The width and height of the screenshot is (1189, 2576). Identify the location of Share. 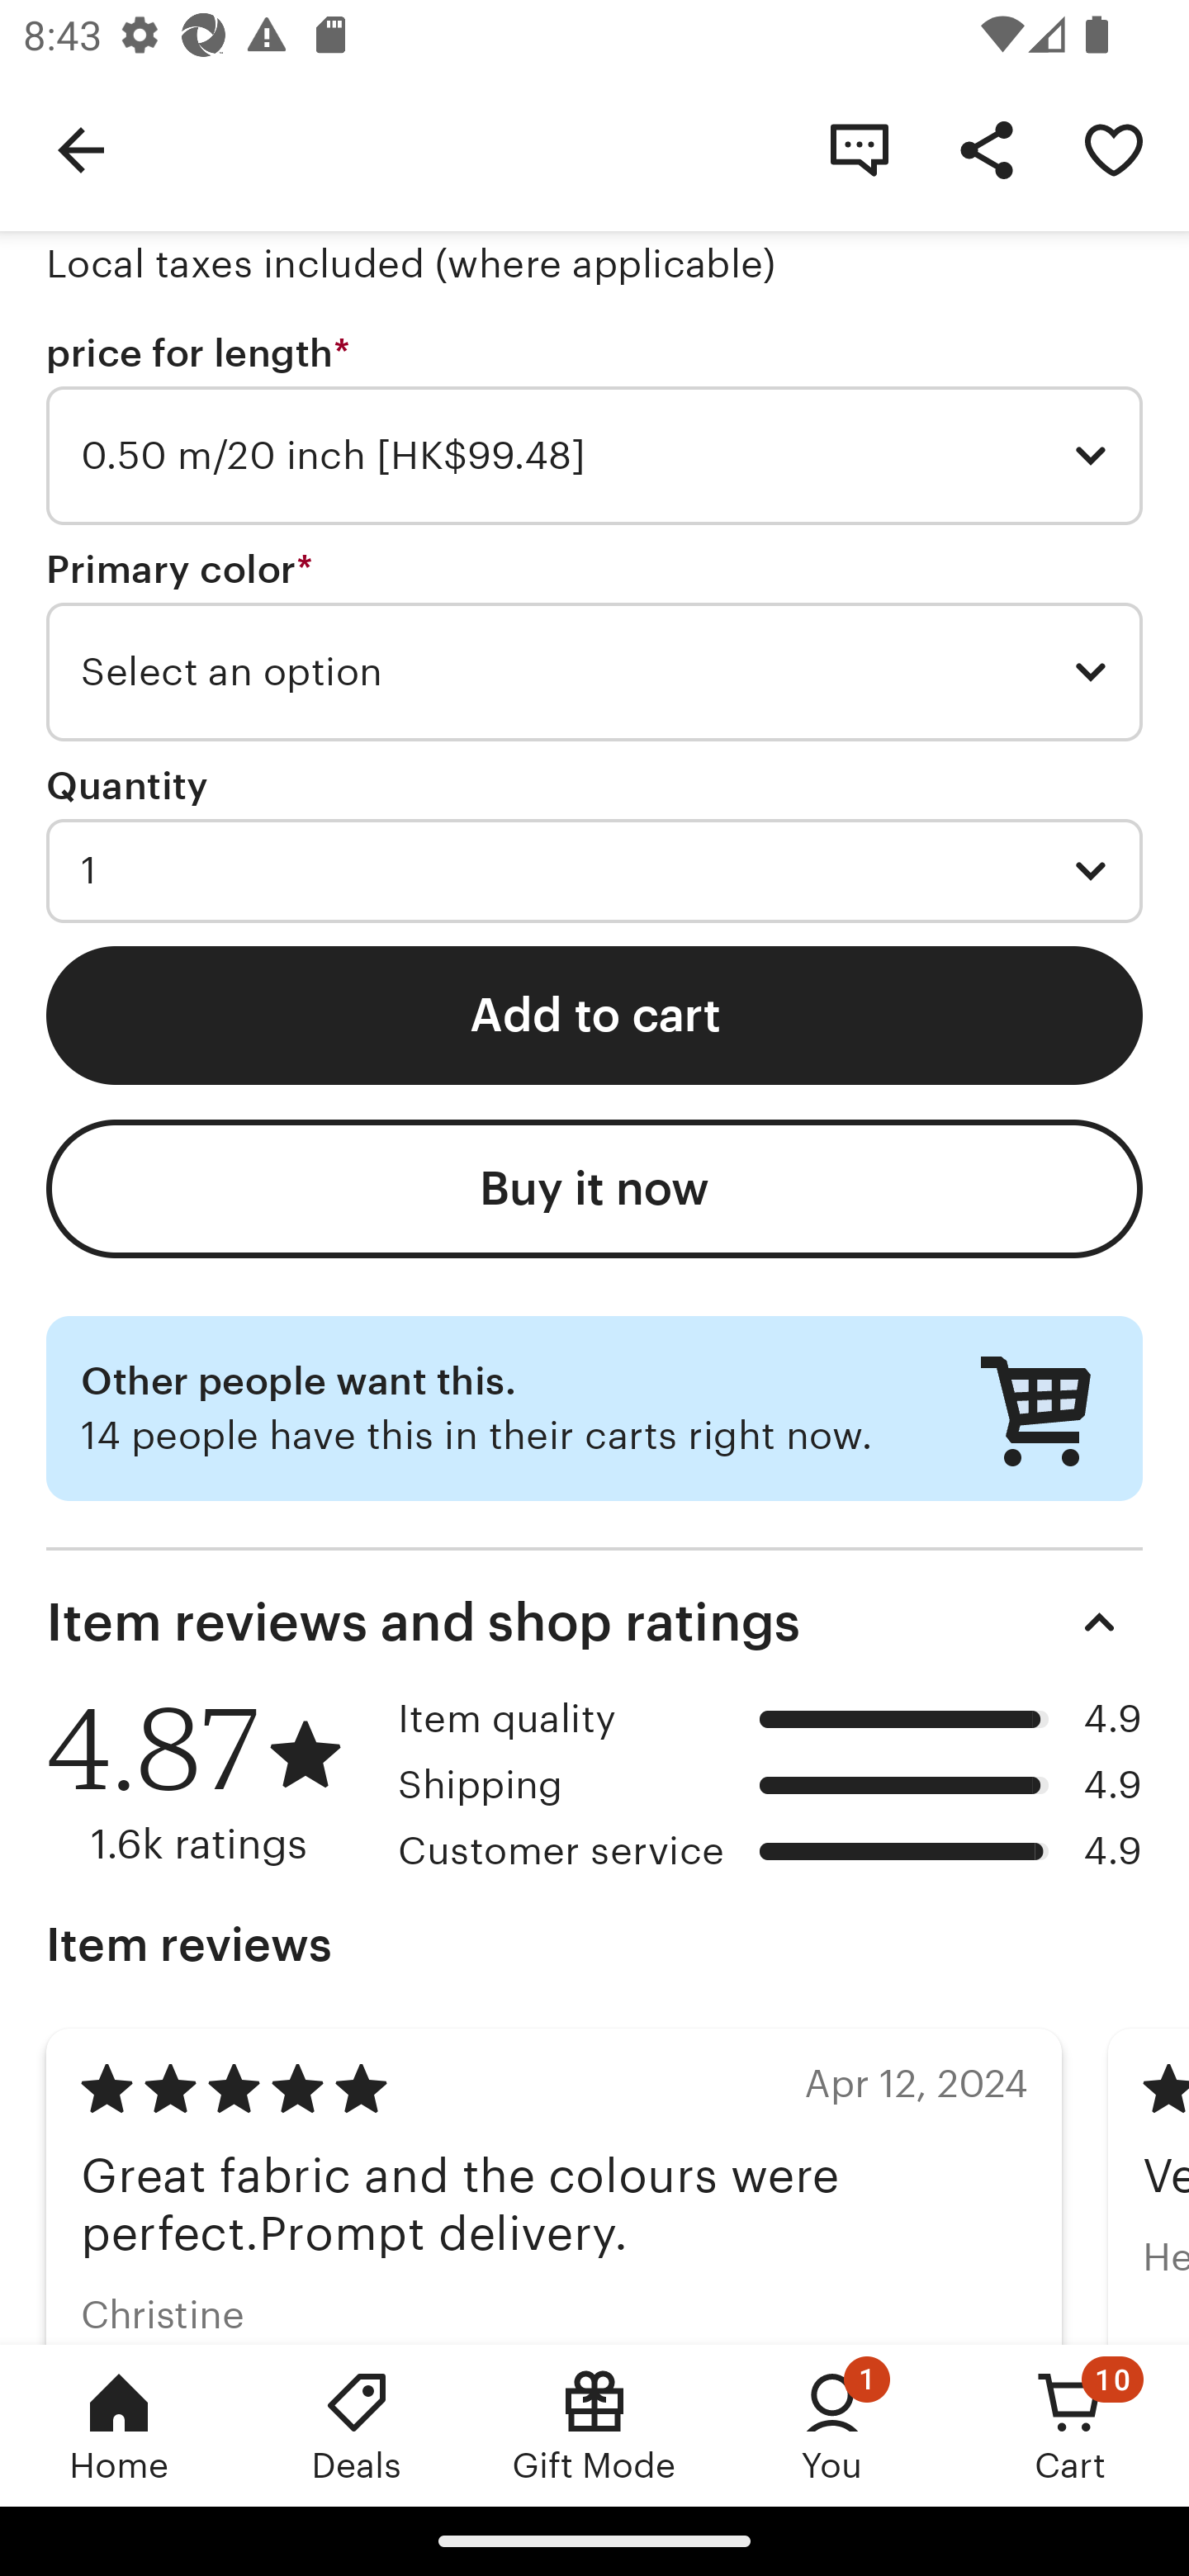
(986, 149).